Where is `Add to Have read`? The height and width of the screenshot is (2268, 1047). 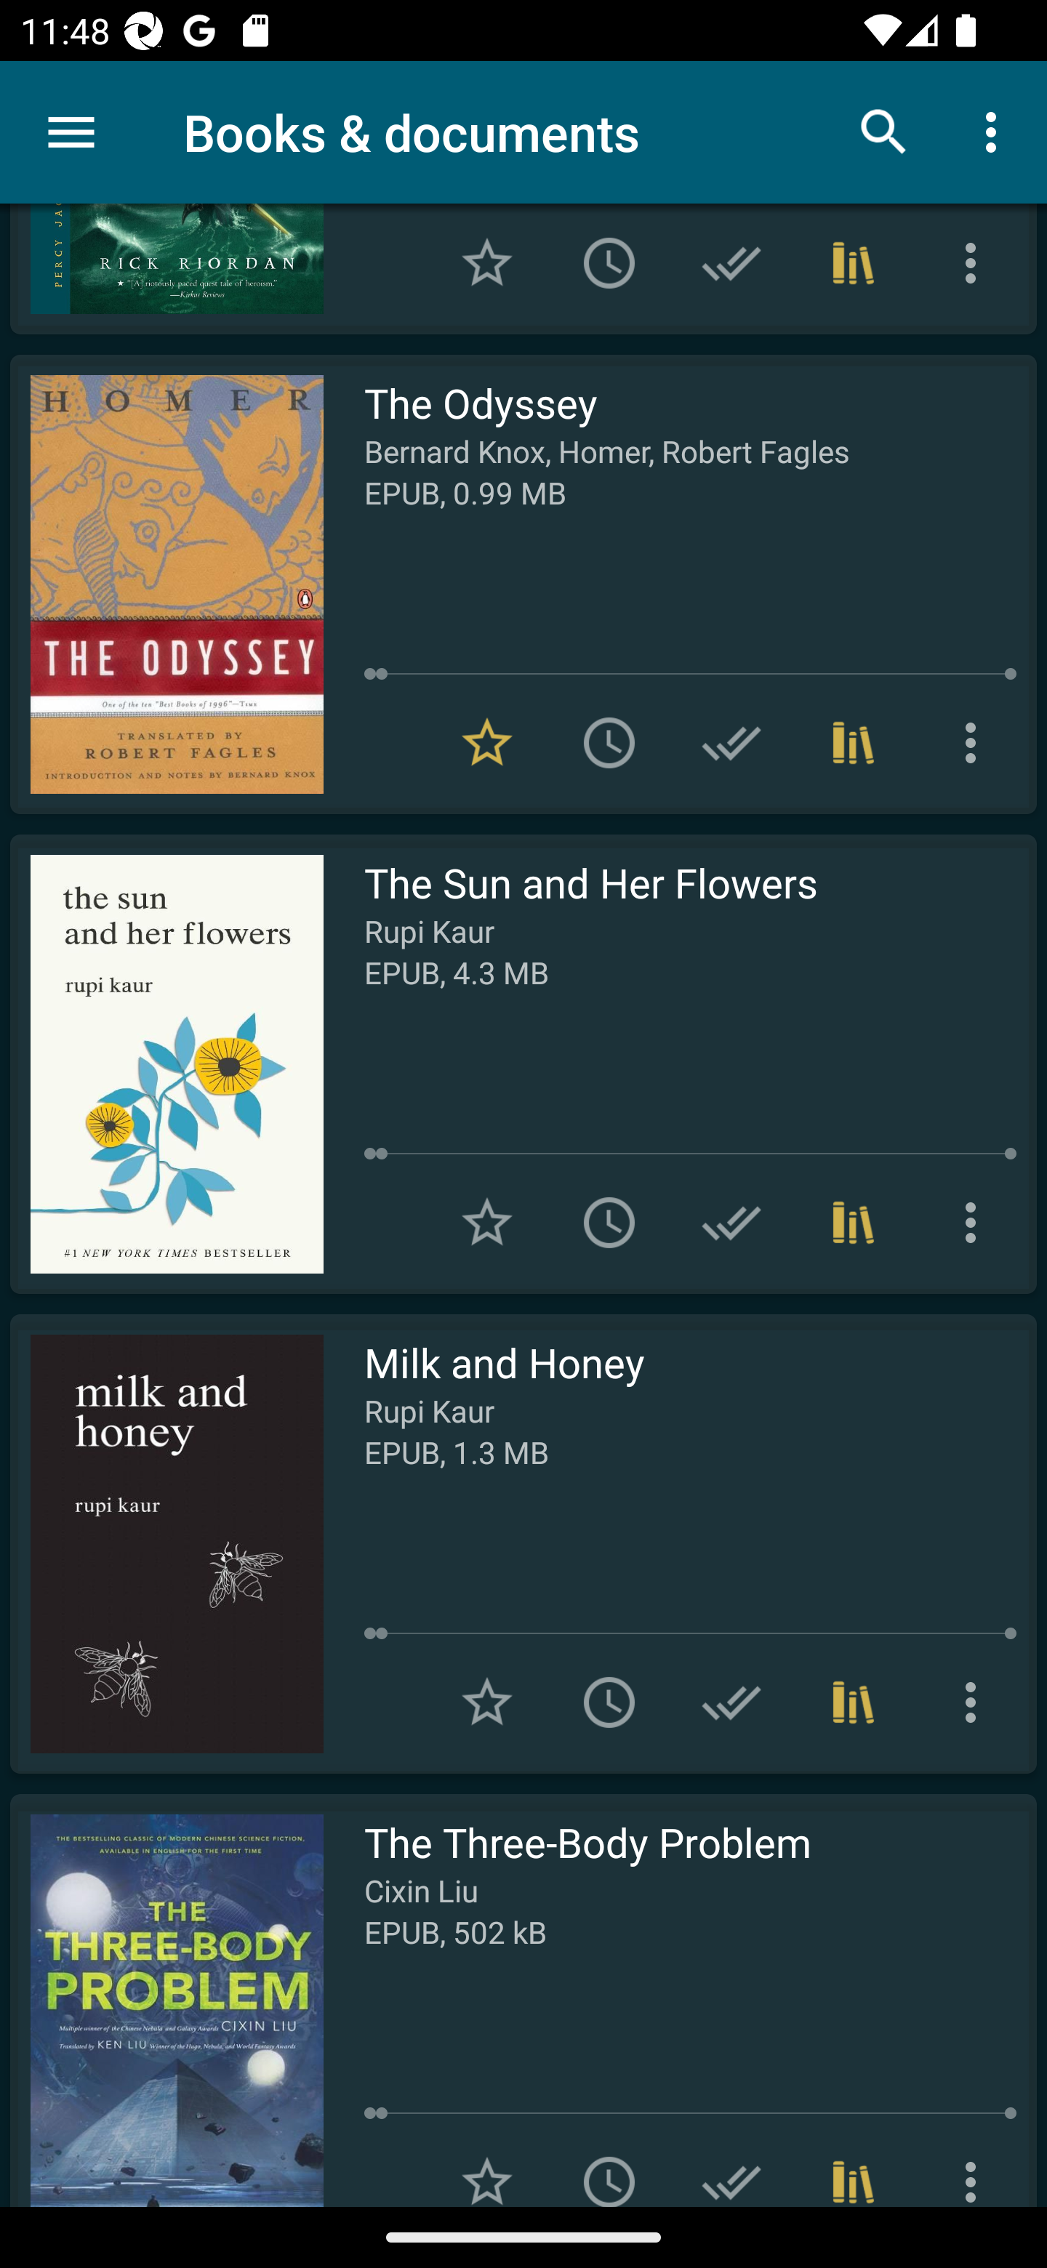 Add to Have read is located at coordinates (731, 1222).